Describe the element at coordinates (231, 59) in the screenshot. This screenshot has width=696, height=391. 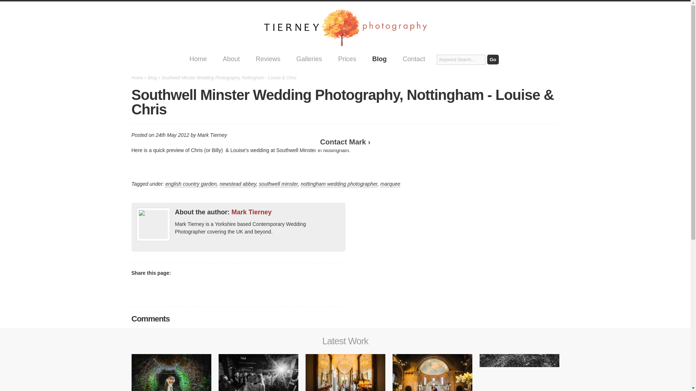
I see `About` at that location.